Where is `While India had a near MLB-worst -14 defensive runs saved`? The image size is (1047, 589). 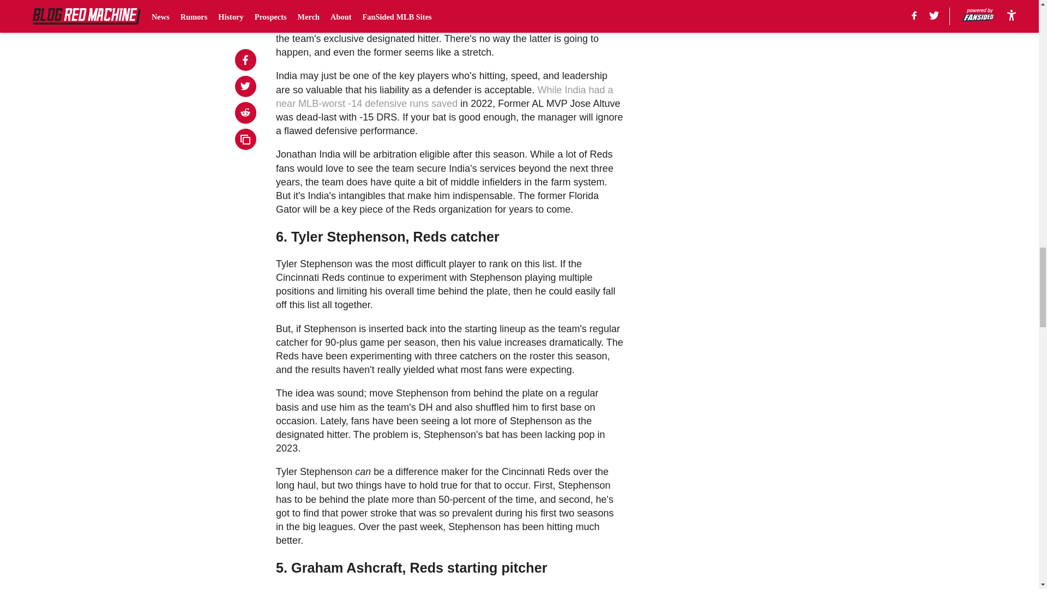
While India had a near MLB-worst -14 defensive runs saved is located at coordinates (444, 97).